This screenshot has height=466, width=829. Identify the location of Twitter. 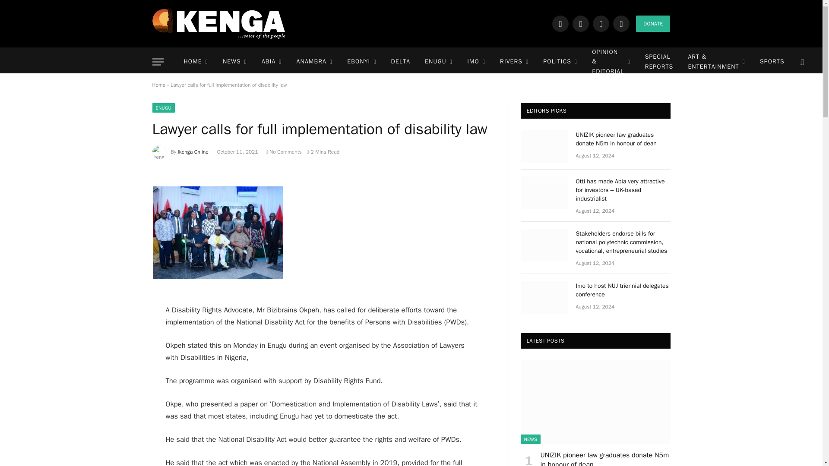
(580, 23).